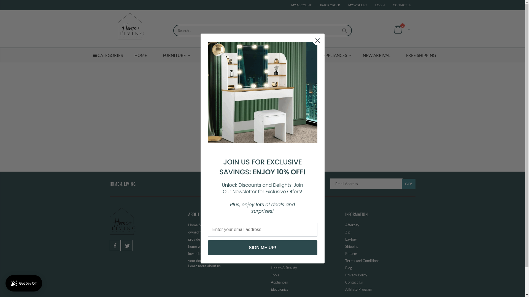 This screenshot has width=529, height=297. What do you see at coordinates (362, 261) in the screenshot?
I see `Terms and Conditions` at bounding box center [362, 261].